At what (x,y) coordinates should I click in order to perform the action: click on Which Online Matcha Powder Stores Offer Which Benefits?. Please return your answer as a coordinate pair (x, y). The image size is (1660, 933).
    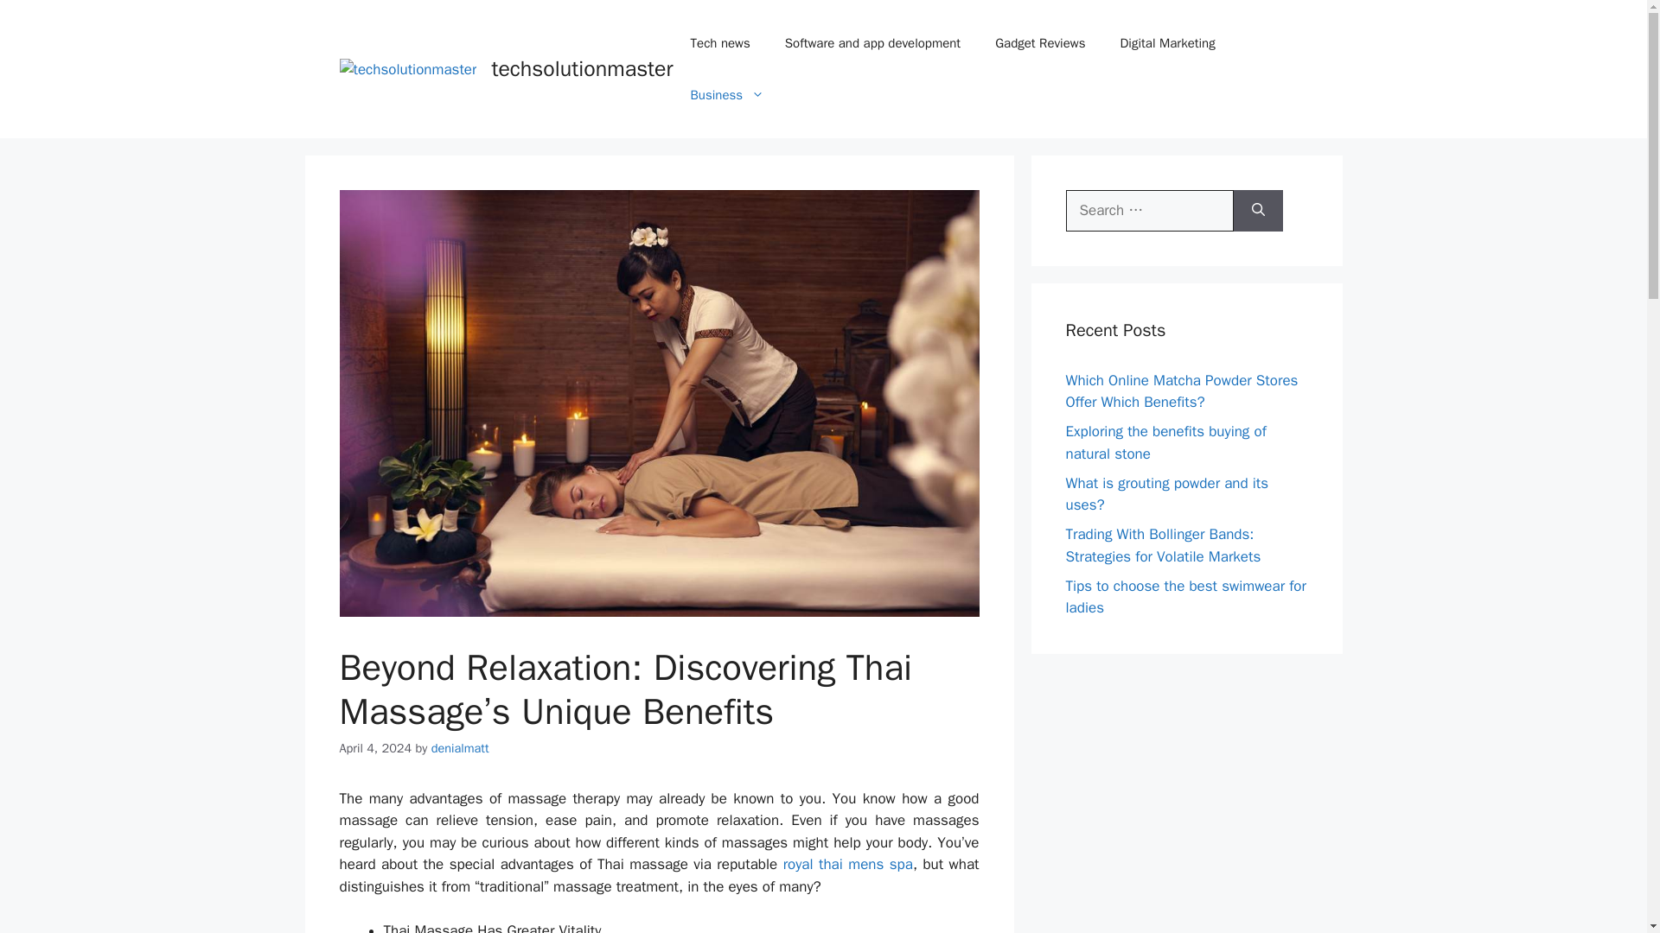
    Looking at the image, I should click on (1181, 391).